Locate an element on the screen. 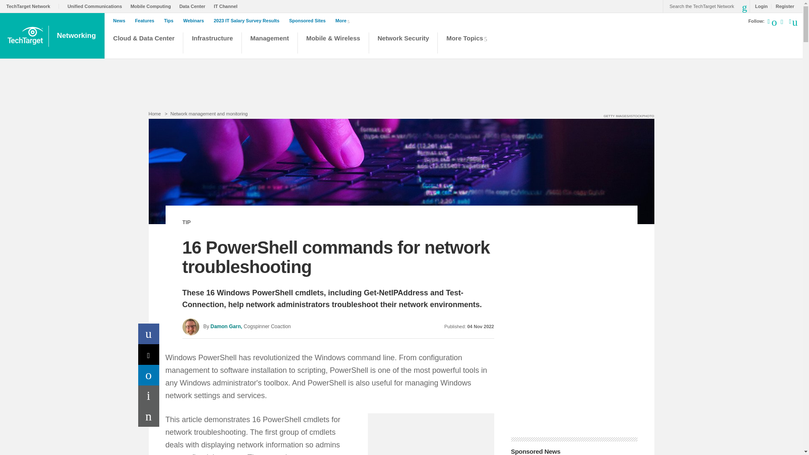  Share on X is located at coordinates (149, 354).